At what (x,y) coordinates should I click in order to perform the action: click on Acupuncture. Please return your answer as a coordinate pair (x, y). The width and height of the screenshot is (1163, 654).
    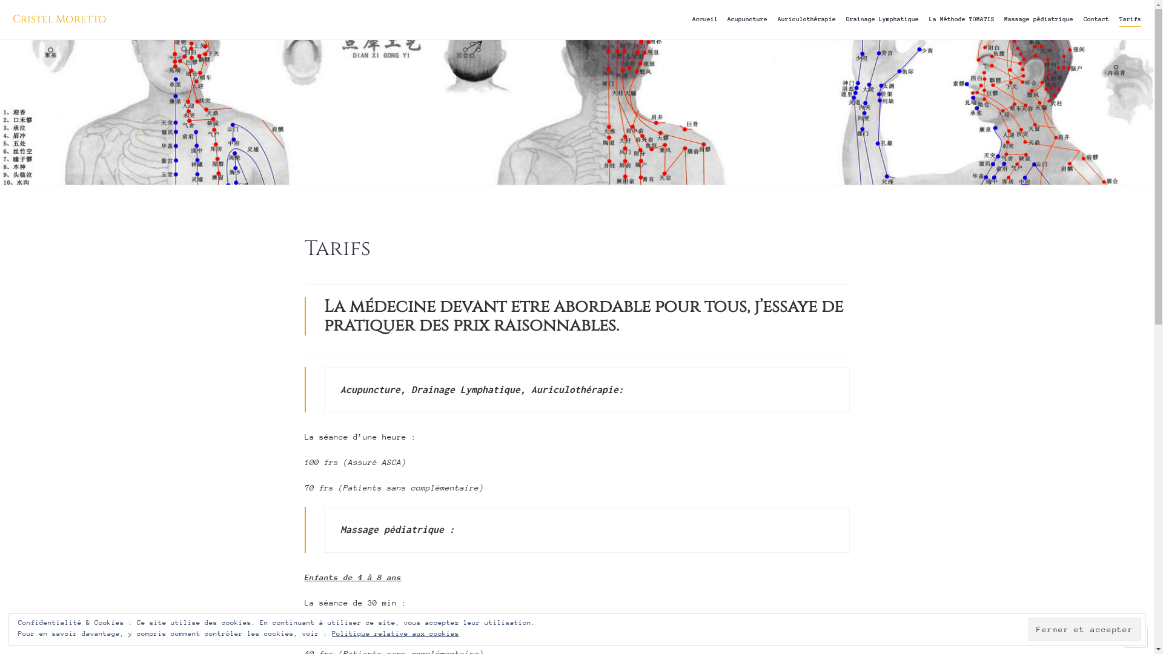
    Looking at the image, I should click on (747, 19).